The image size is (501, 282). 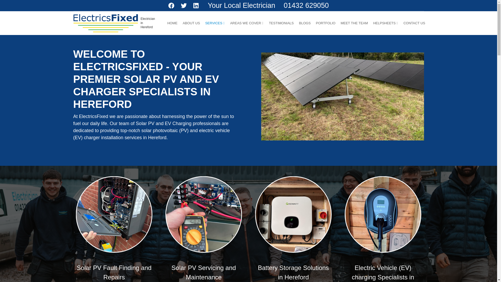 I want to click on ABOUT US, so click(x=191, y=23).